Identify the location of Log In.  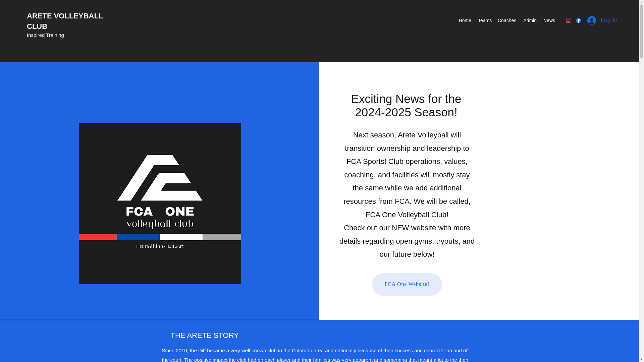
(602, 20).